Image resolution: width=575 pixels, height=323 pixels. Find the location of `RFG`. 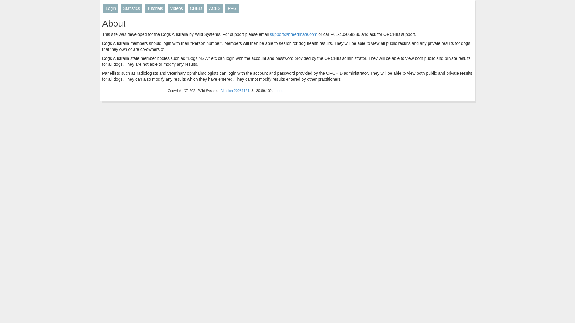

RFG is located at coordinates (232, 8).